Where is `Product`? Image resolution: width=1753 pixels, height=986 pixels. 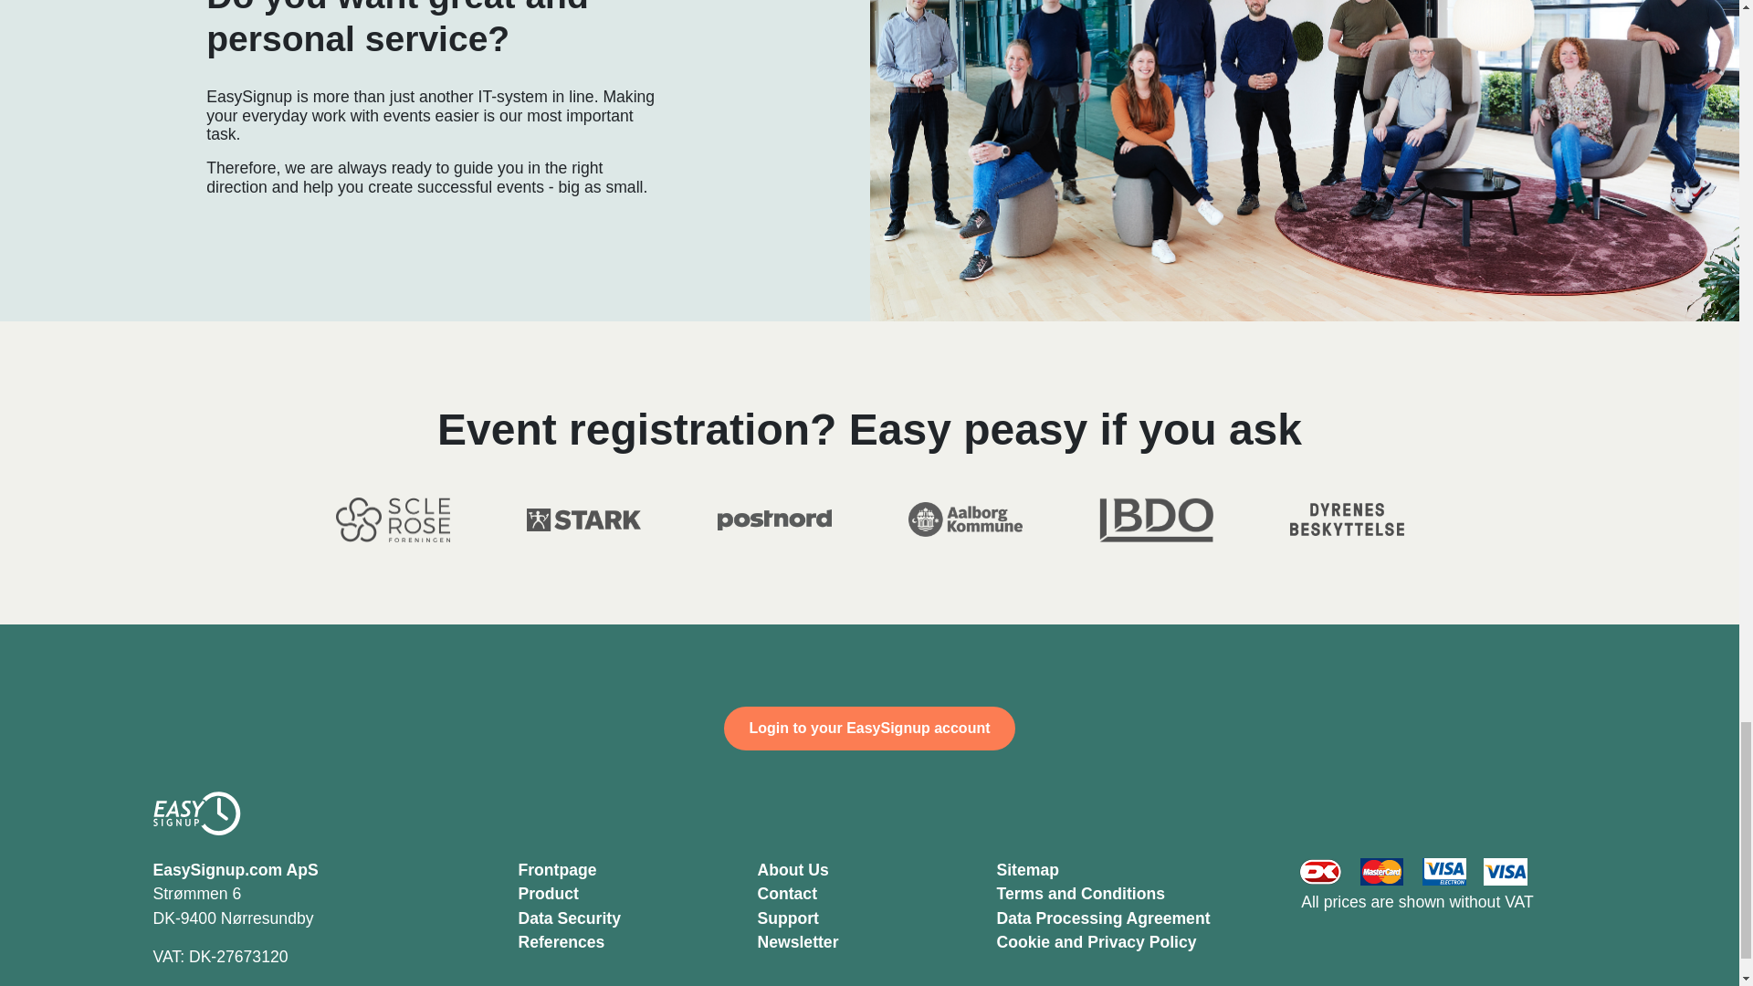 Product is located at coordinates (548, 893).